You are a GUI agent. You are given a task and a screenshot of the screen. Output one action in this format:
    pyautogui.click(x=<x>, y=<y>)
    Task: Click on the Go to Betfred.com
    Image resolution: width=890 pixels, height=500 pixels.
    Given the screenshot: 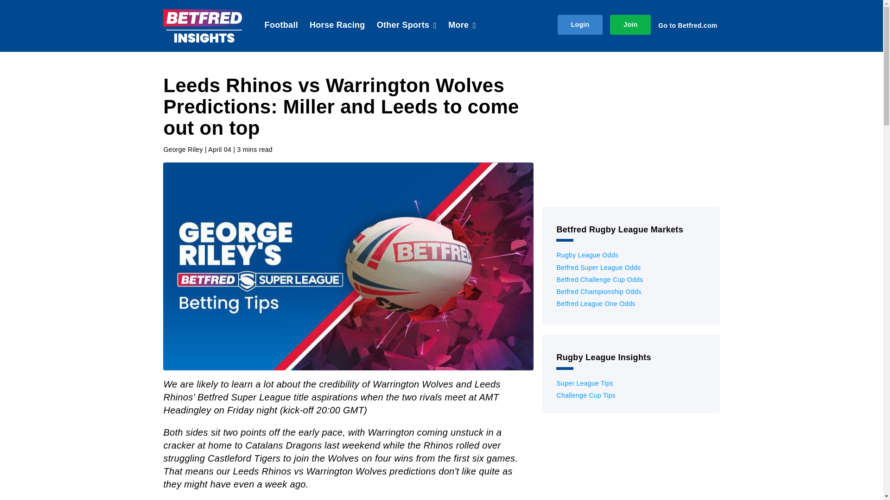 What is the action you would take?
    pyautogui.click(x=689, y=25)
    